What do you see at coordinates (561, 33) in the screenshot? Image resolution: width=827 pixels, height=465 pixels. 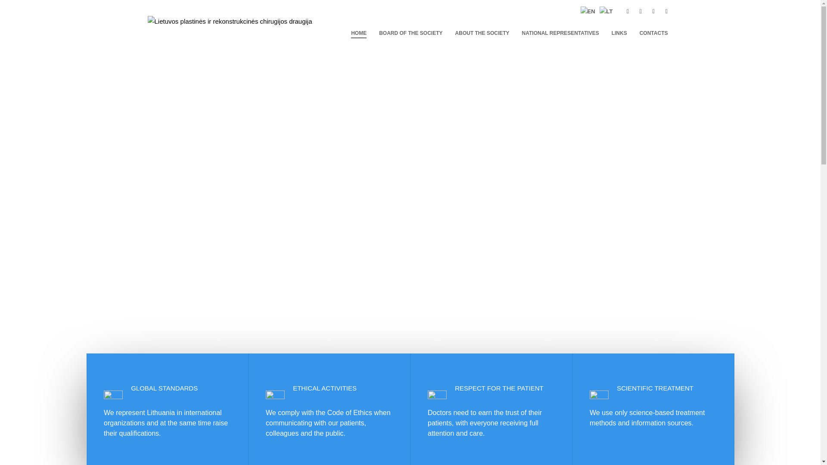 I see `NATIONAL REPRESENTATIVES` at bounding box center [561, 33].